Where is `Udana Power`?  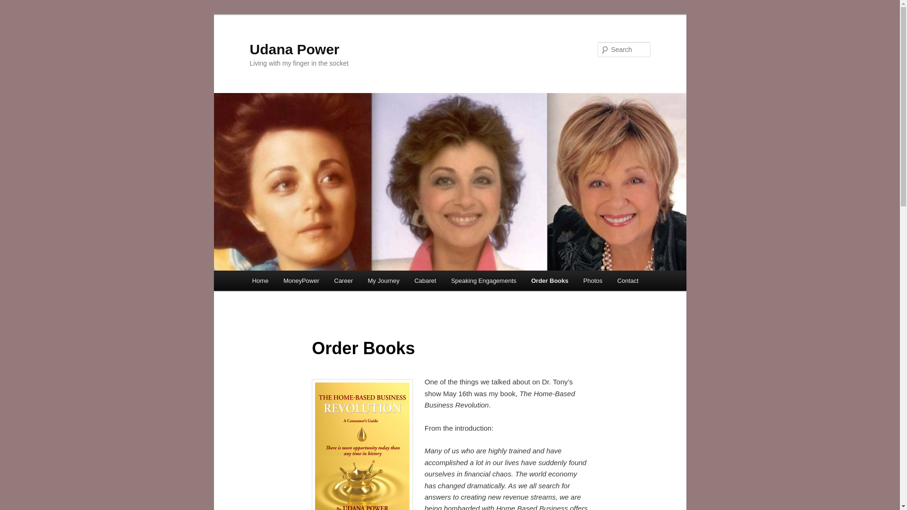 Udana Power is located at coordinates (294, 49).